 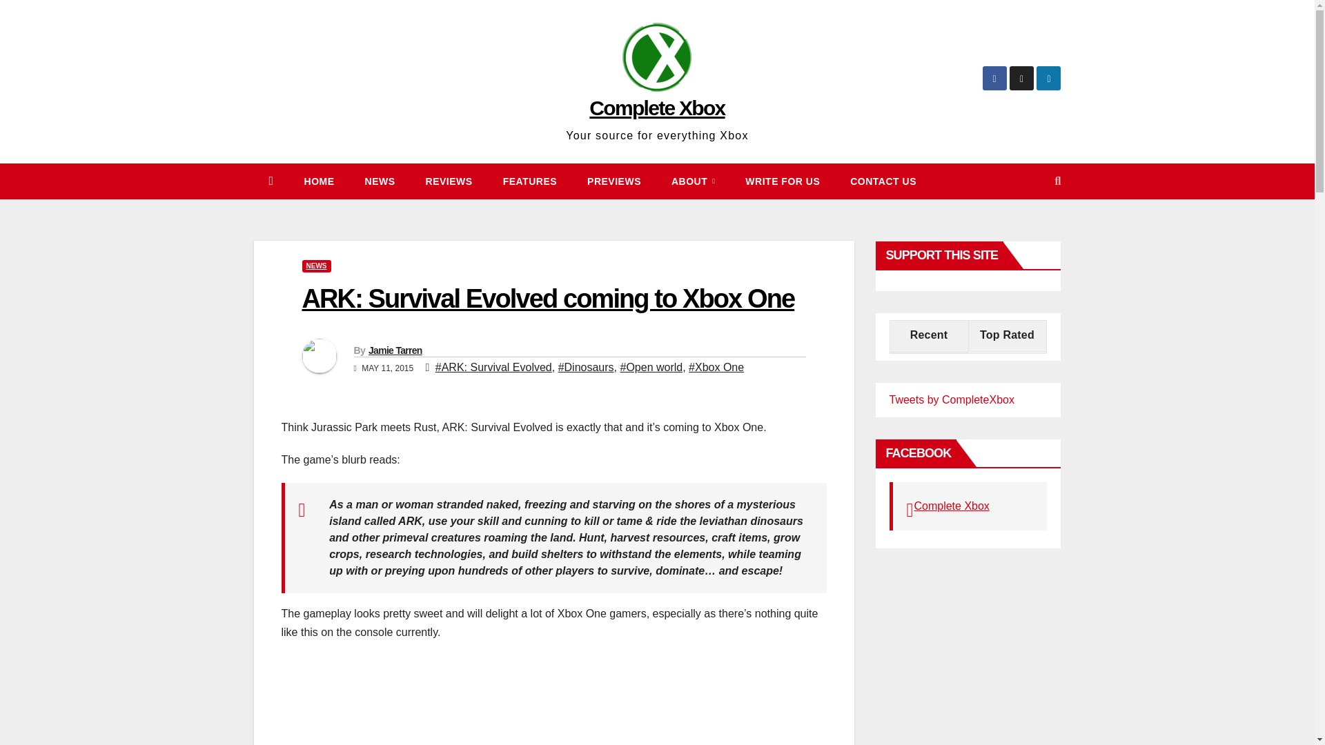 I want to click on Contact us, so click(x=883, y=181).